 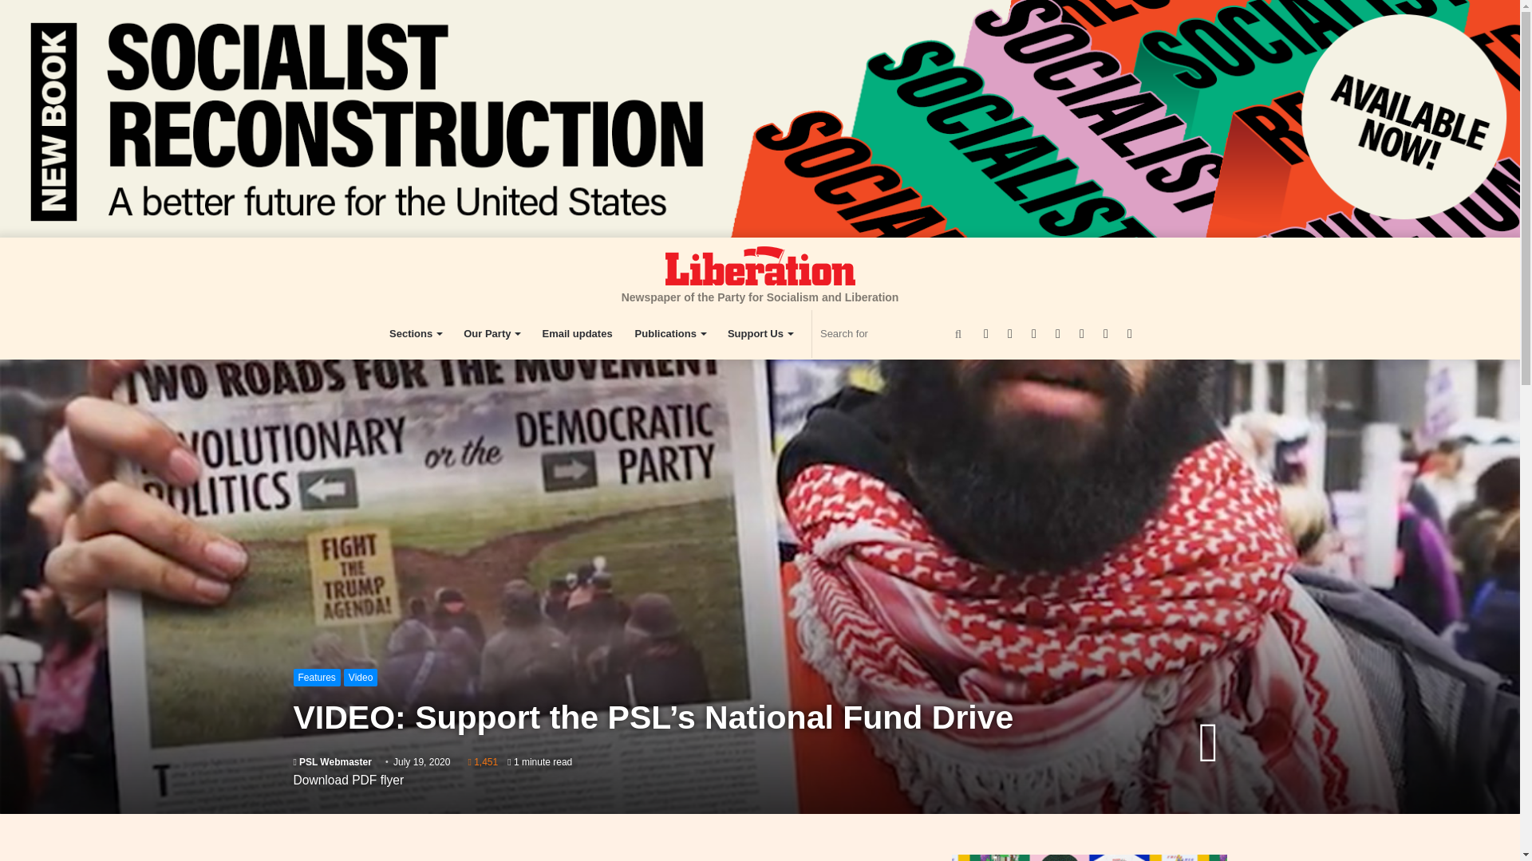 I want to click on Support Us, so click(x=760, y=333).